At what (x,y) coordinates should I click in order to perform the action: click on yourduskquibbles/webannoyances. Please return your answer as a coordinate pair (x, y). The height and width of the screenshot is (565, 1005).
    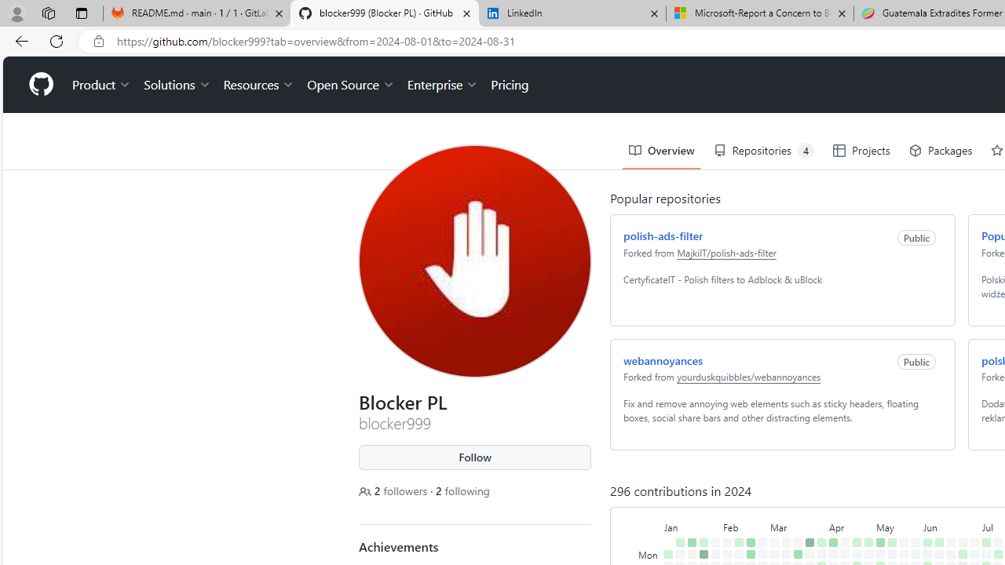
    Looking at the image, I should click on (748, 377).